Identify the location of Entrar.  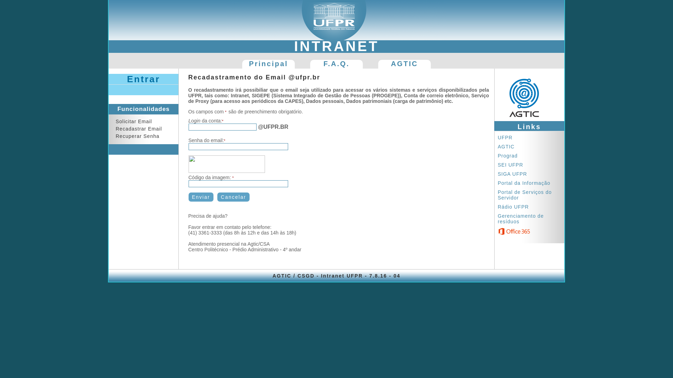
(143, 79).